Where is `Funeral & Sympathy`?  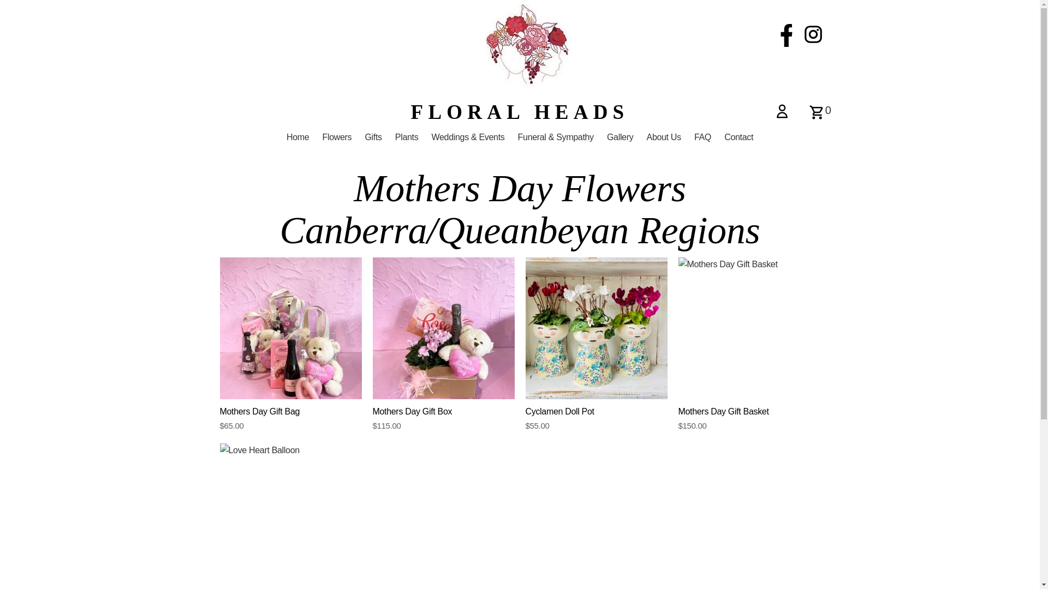 Funeral & Sympathy is located at coordinates (556, 137).